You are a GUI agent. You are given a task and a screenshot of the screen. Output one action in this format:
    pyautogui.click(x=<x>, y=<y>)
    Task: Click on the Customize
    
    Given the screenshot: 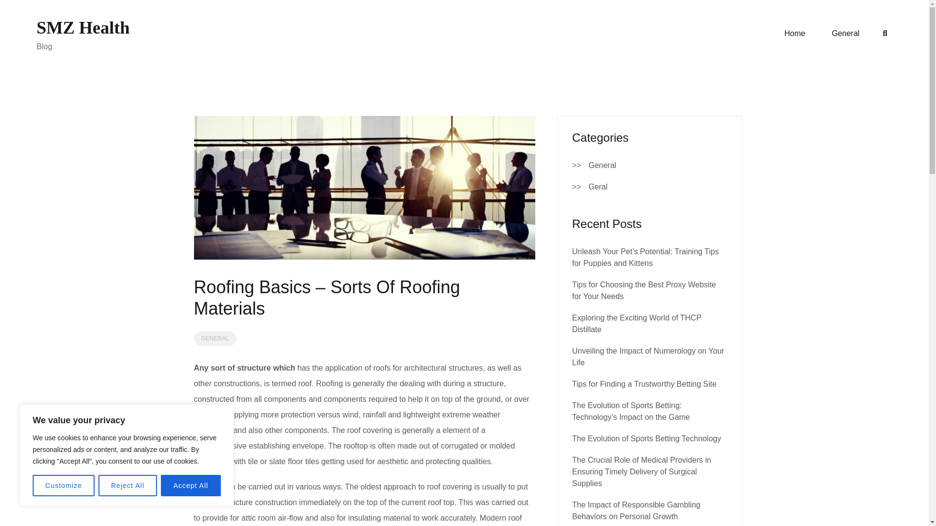 What is the action you would take?
    pyautogui.click(x=63, y=486)
    